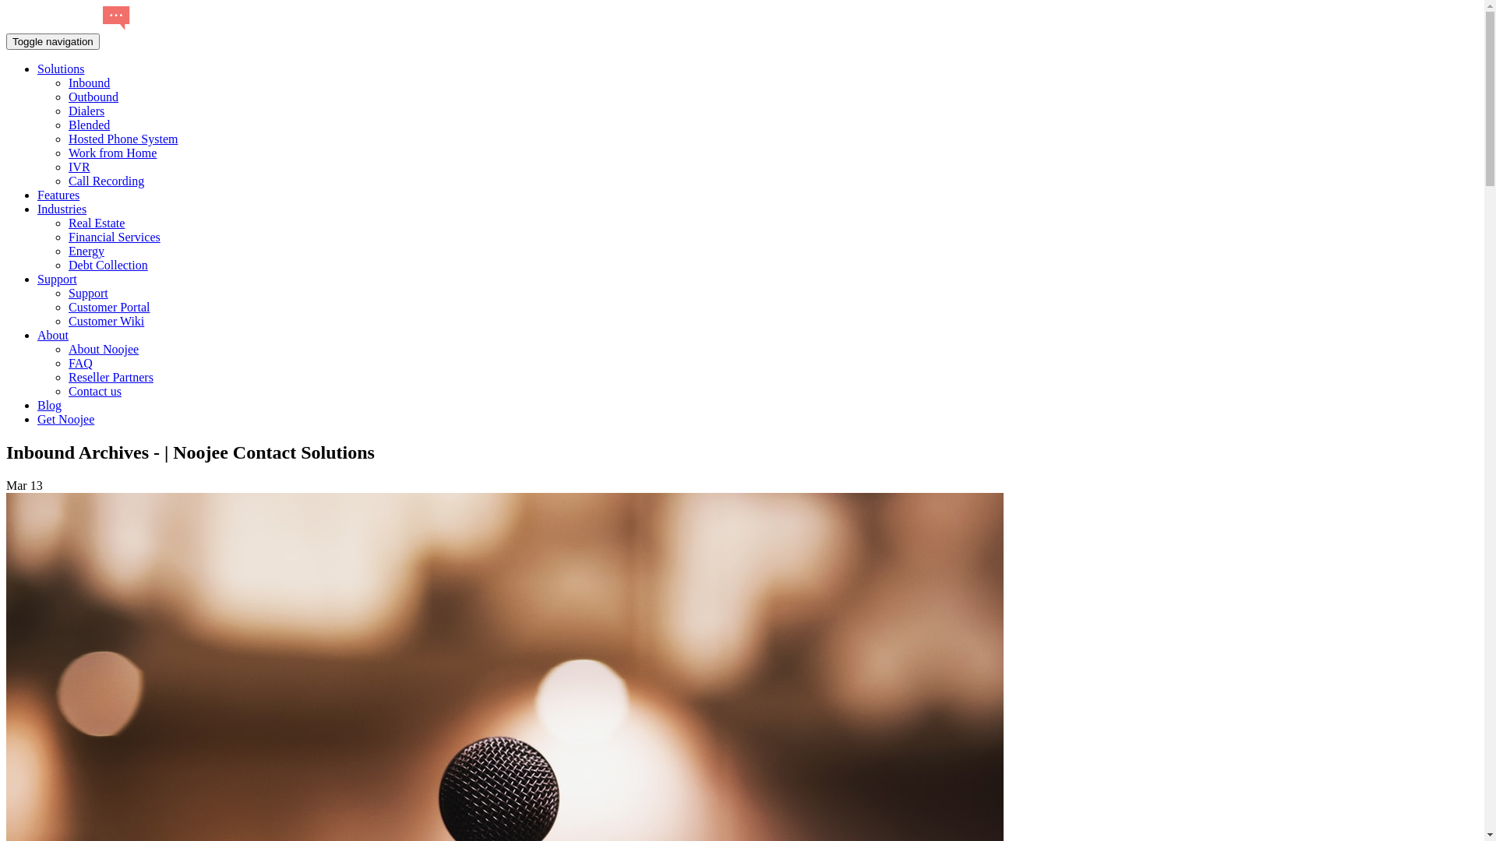  What do you see at coordinates (112, 153) in the screenshot?
I see `Work from Home` at bounding box center [112, 153].